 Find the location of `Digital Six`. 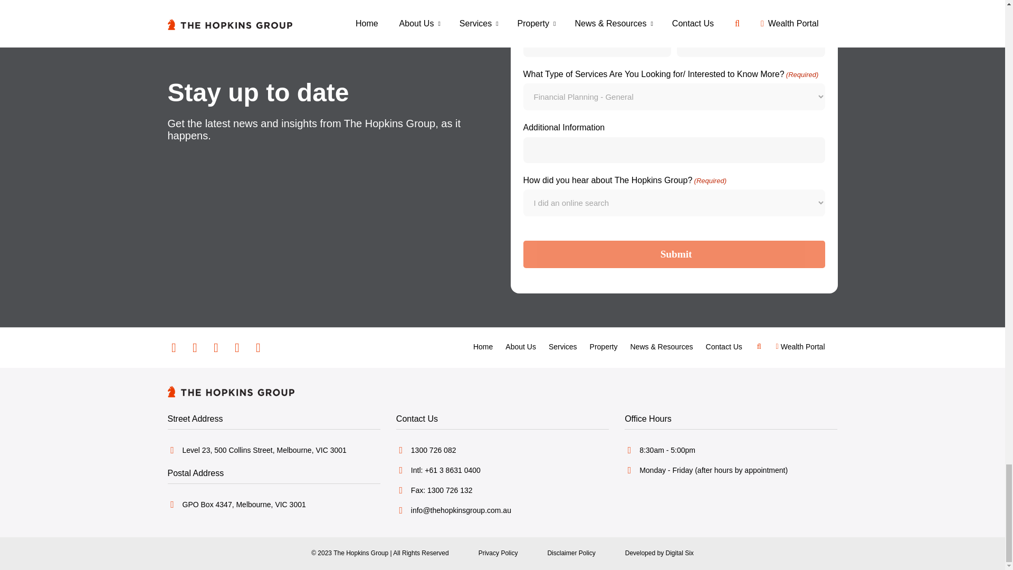

Digital Six is located at coordinates (660, 553).